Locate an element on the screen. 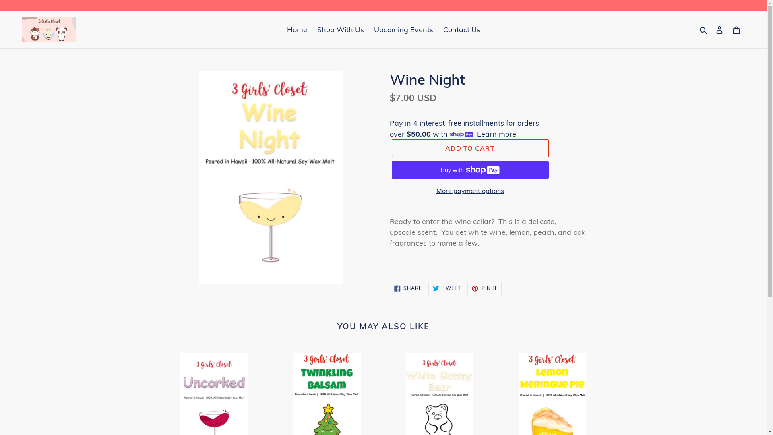 This screenshot has width=773, height=435. SHARE
SHARE ON FACEBOOK is located at coordinates (408, 288).